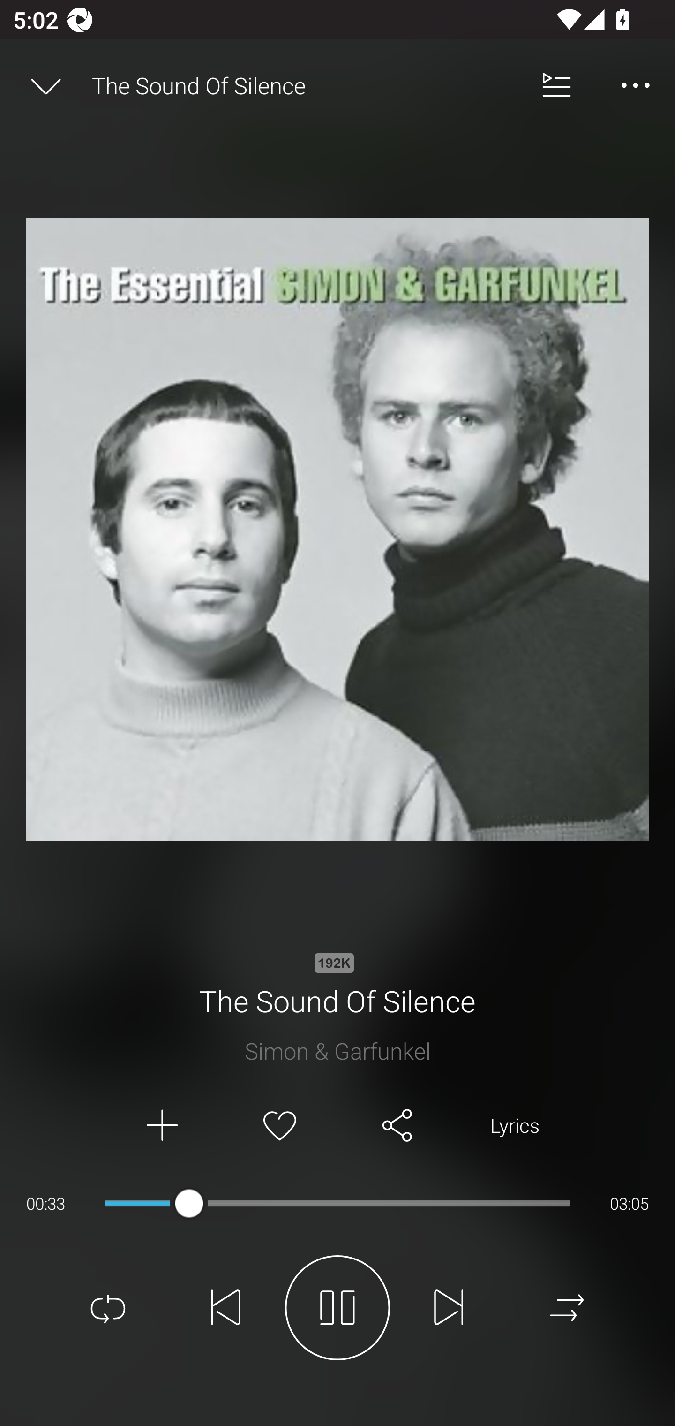 This screenshot has width=675, height=1426. I want to click on 現正播放清單, so click(557, 85).